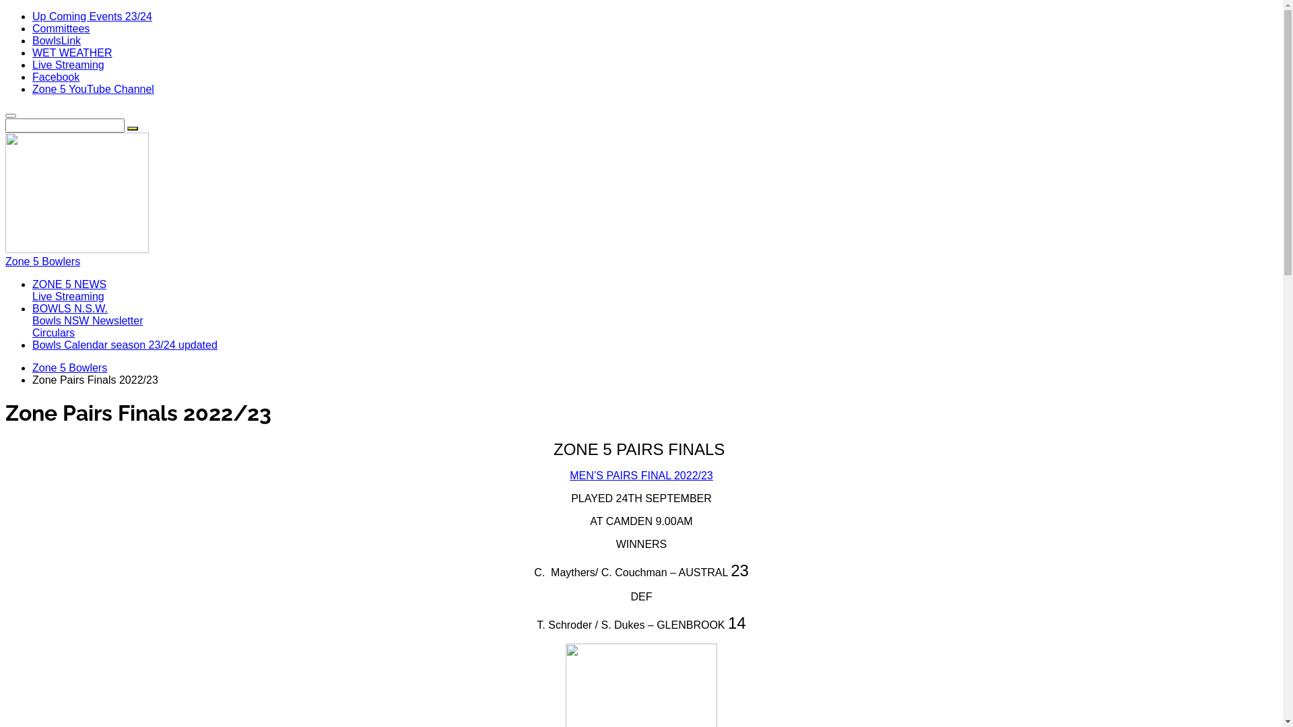  What do you see at coordinates (69, 296) in the screenshot?
I see `Live Streaming` at bounding box center [69, 296].